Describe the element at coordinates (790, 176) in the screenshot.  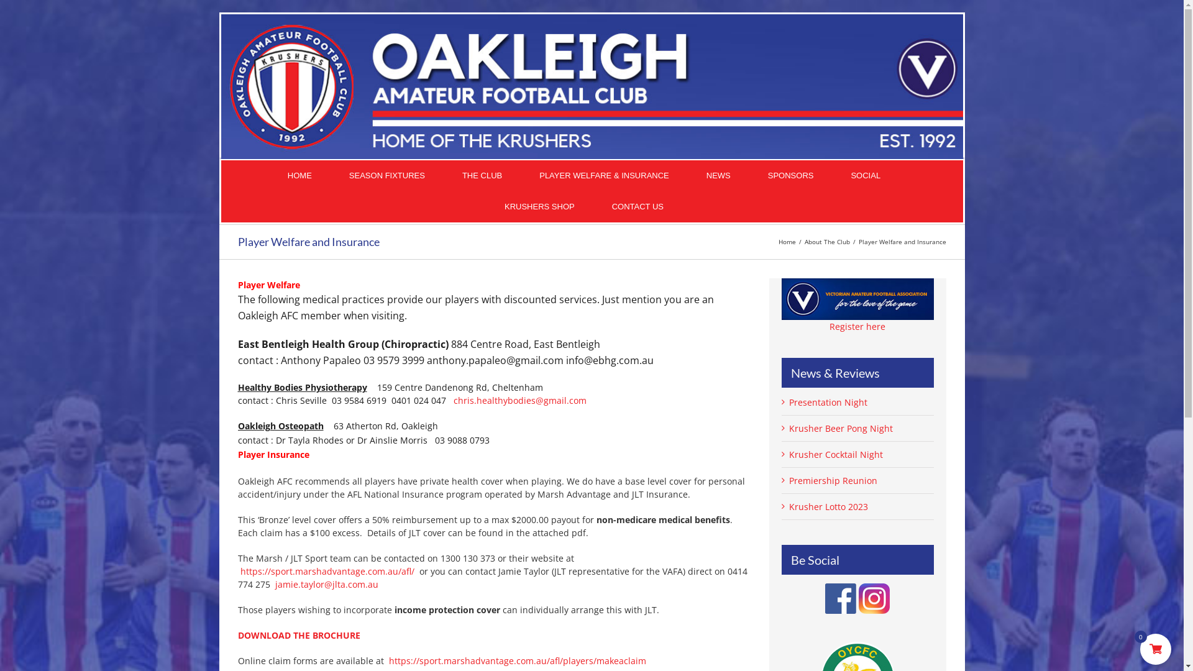
I see `SPONSORS` at that location.